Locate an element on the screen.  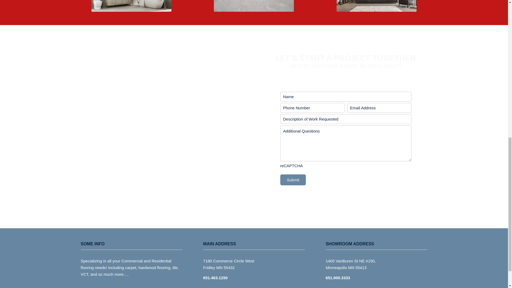
Phone Number is located at coordinates (312, 108).